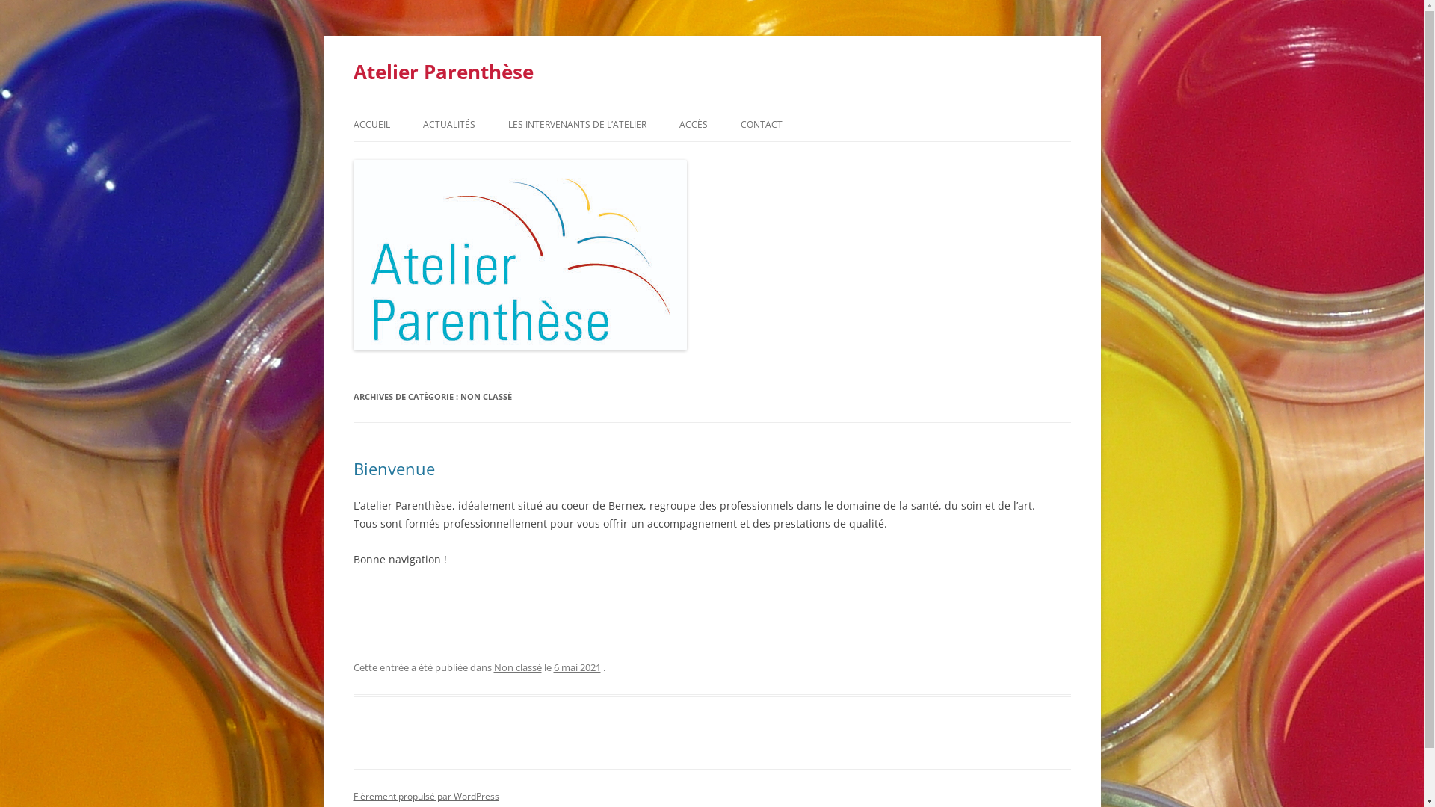  Describe the element at coordinates (371, 125) in the screenshot. I see `ACCUEIL` at that location.